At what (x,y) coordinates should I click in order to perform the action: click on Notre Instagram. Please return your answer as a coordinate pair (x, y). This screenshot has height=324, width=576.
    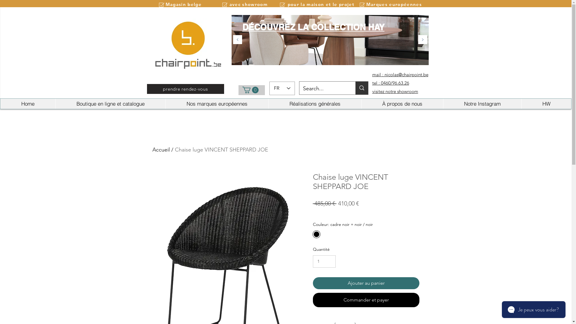
    Looking at the image, I should click on (482, 104).